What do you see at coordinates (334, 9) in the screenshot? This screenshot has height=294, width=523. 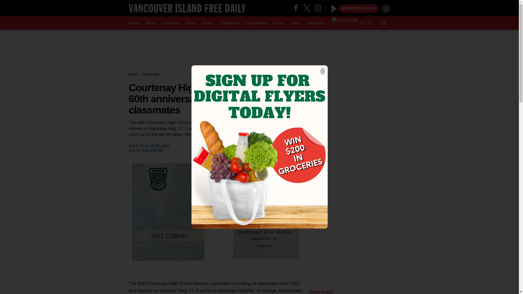 I see `Play` at bounding box center [334, 9].